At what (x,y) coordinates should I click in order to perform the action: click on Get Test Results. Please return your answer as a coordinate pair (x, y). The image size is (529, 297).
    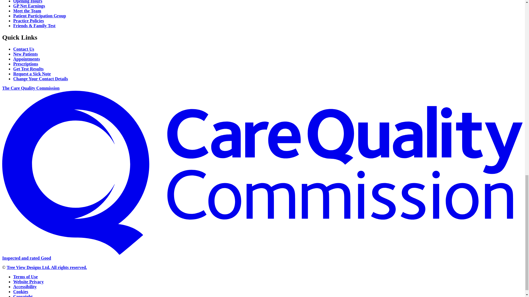
    Looking at the image, I should click on (28, 69).